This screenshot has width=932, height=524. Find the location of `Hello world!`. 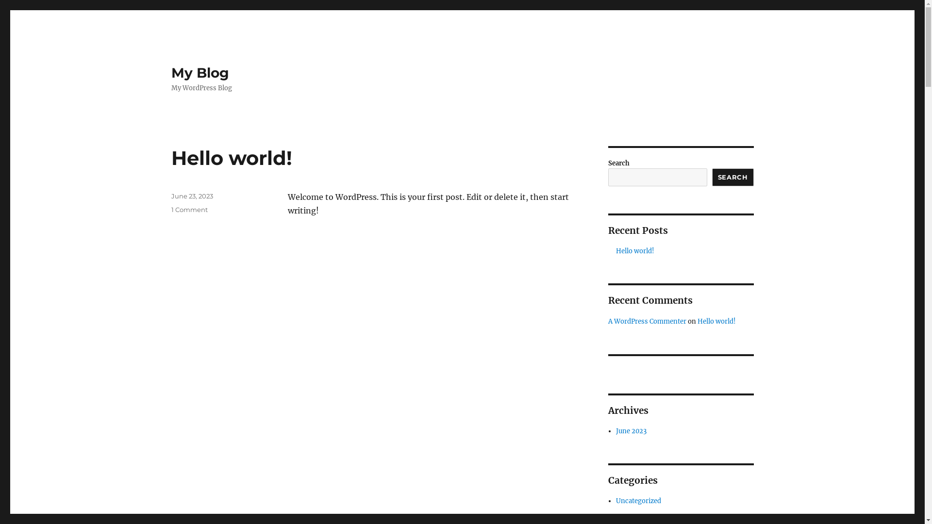

Hello world! is located at coordinates (231, 158).